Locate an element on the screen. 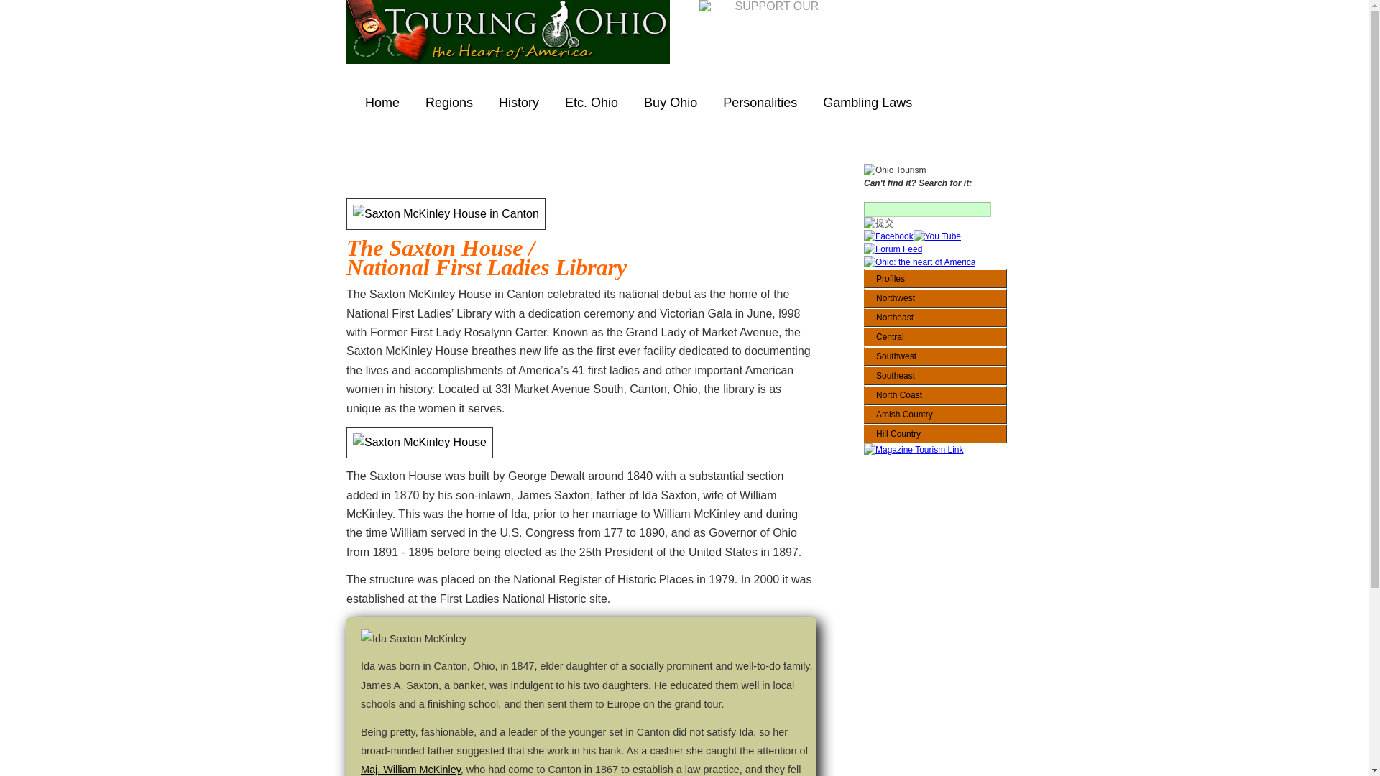  Etc. Ohio is located at coordinates (591, 103).